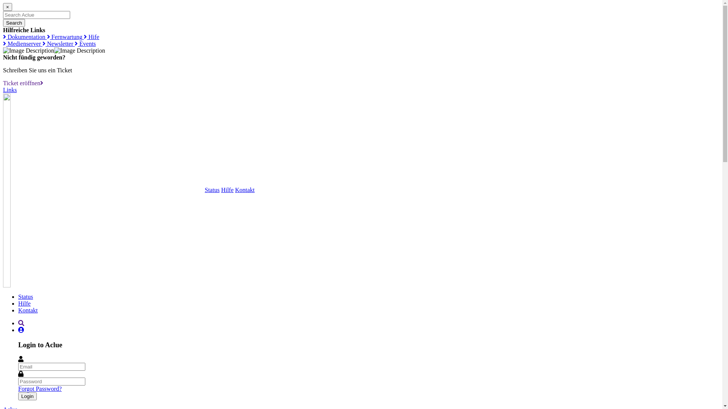 The width and height of the screenshot is (728, 409). Describe the element at coordinates (24, 304) in the screenshot. I see `Hilfe` at that location.